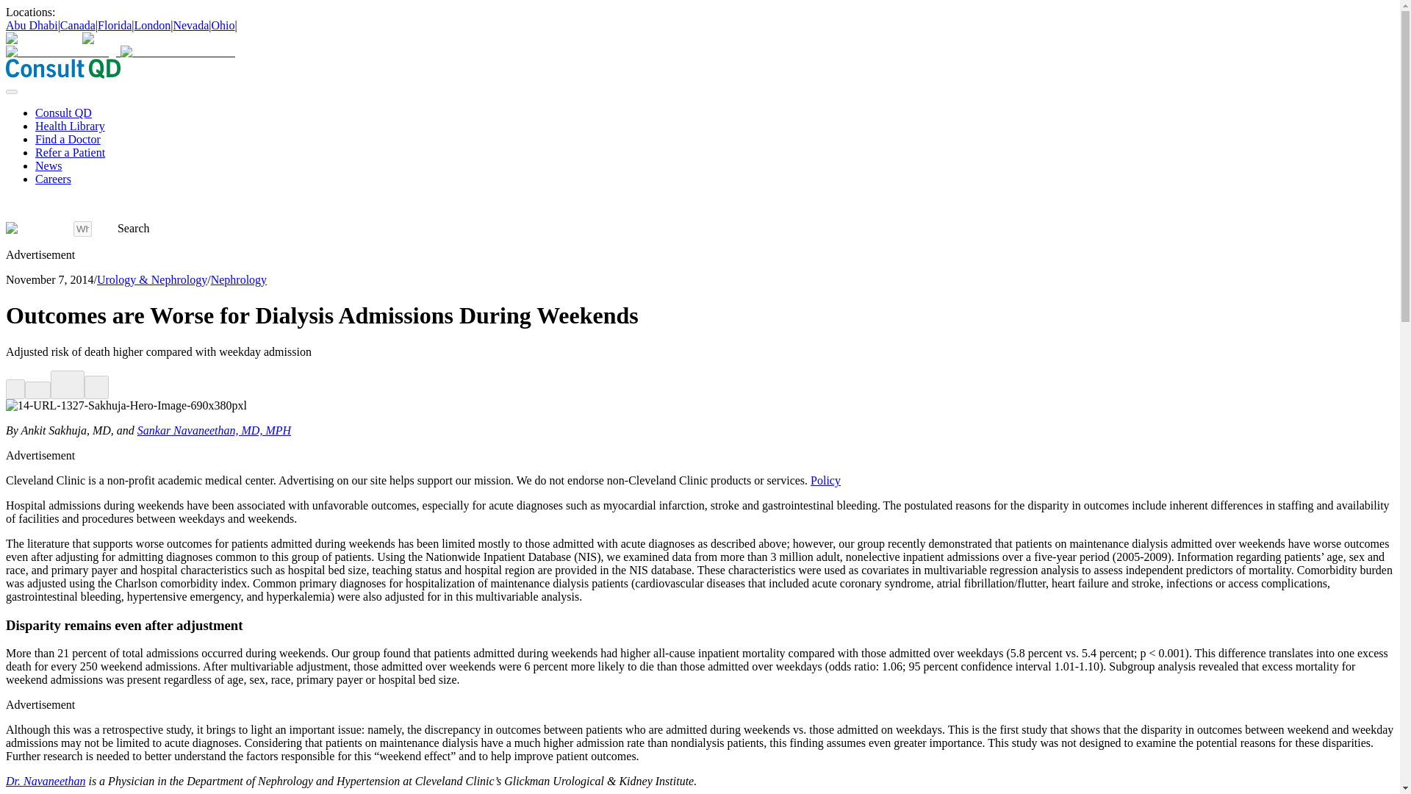 This screenshot has height=794, width=1411. Describe the element at coordinates (190, 25) in the screenshot. I see `Nevada` at that location.